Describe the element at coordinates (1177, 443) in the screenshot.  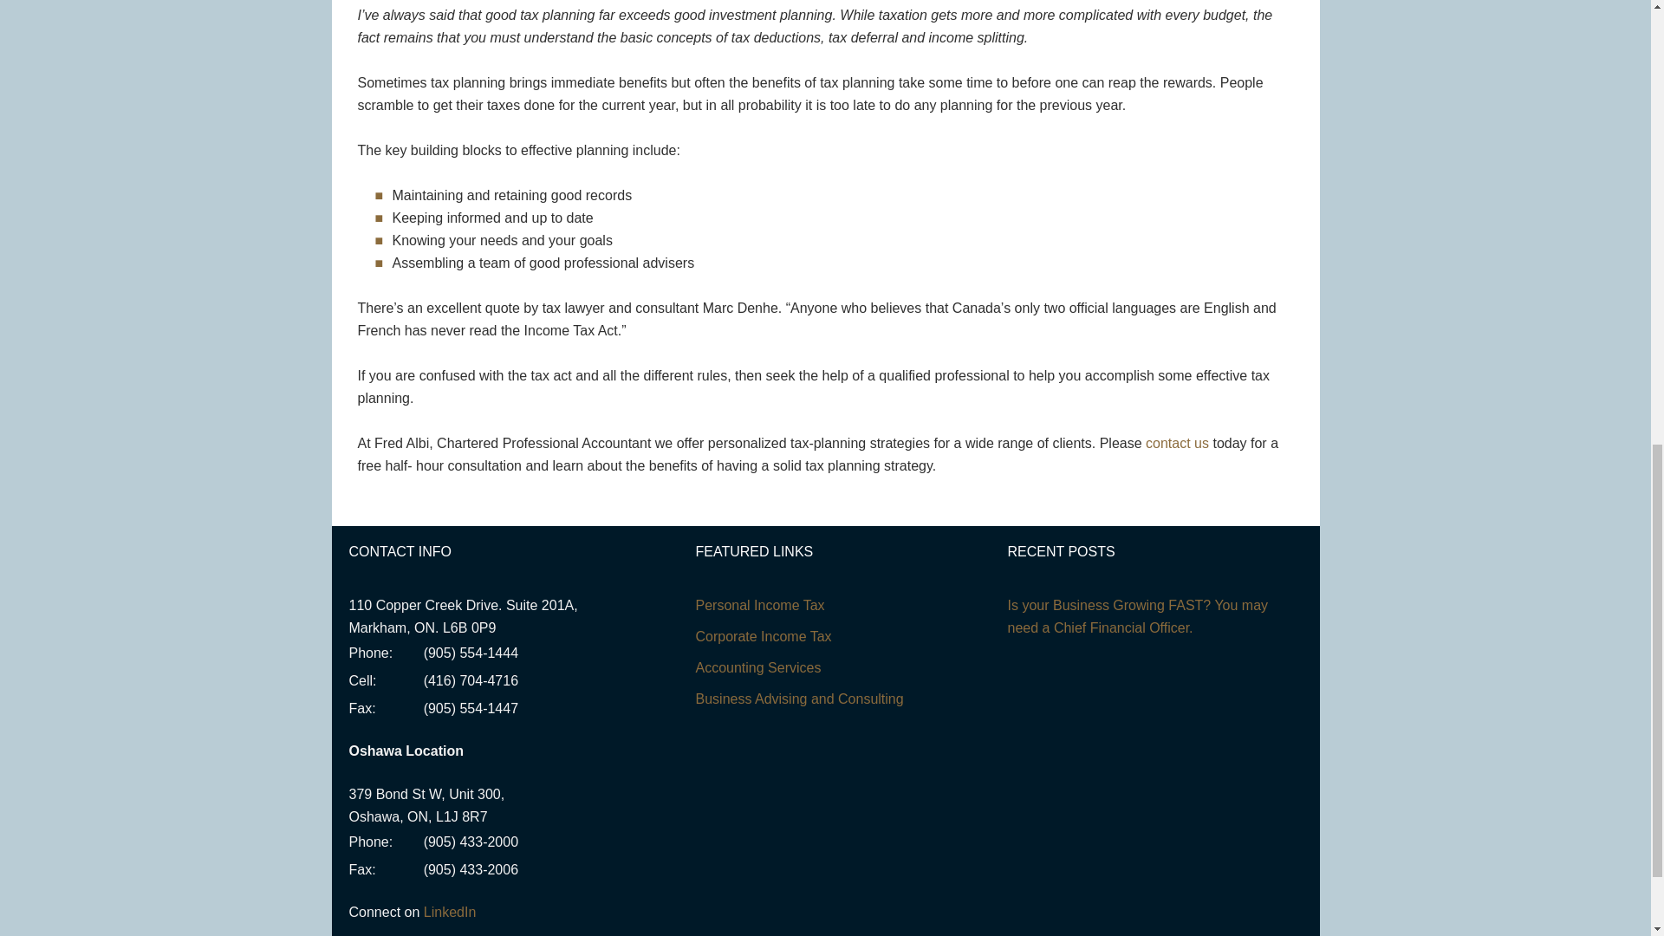
I see `contact us` at that location.